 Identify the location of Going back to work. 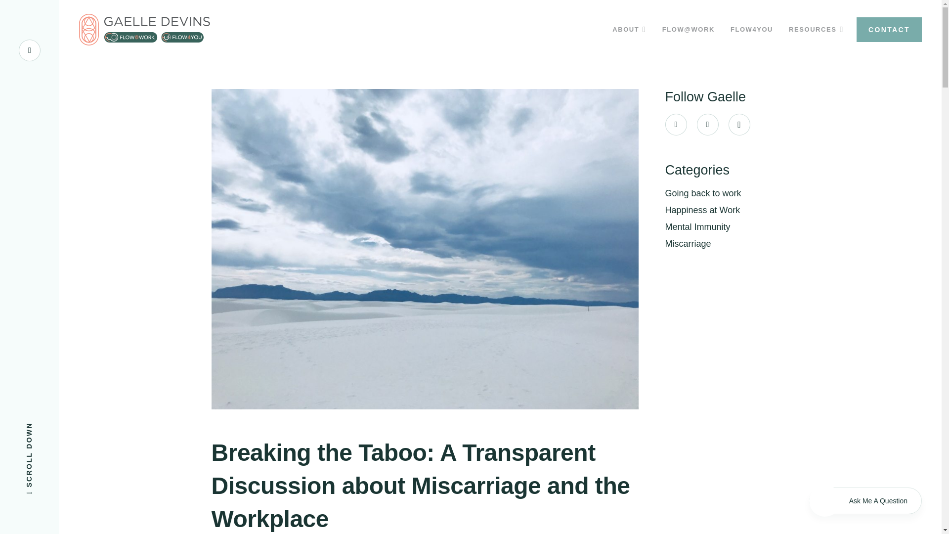
(703, 193).